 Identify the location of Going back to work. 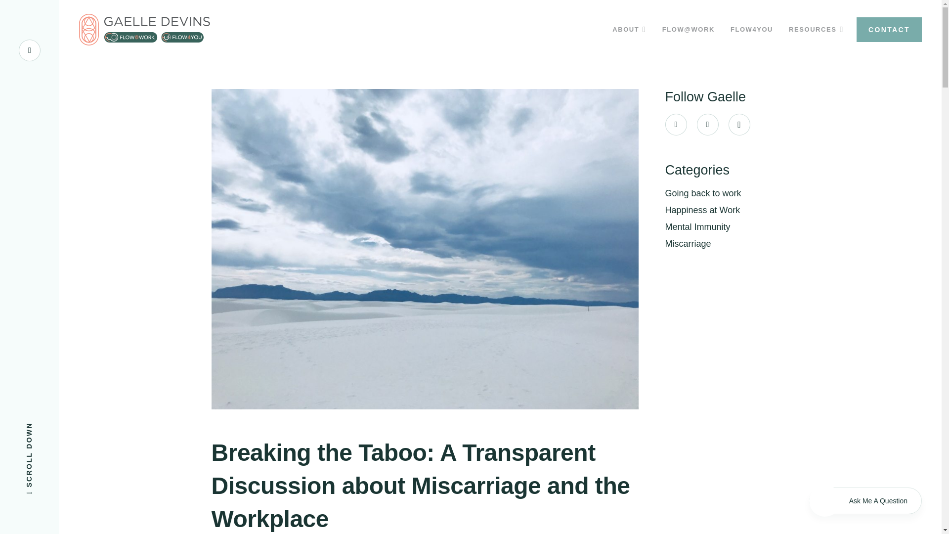
(703, 193).